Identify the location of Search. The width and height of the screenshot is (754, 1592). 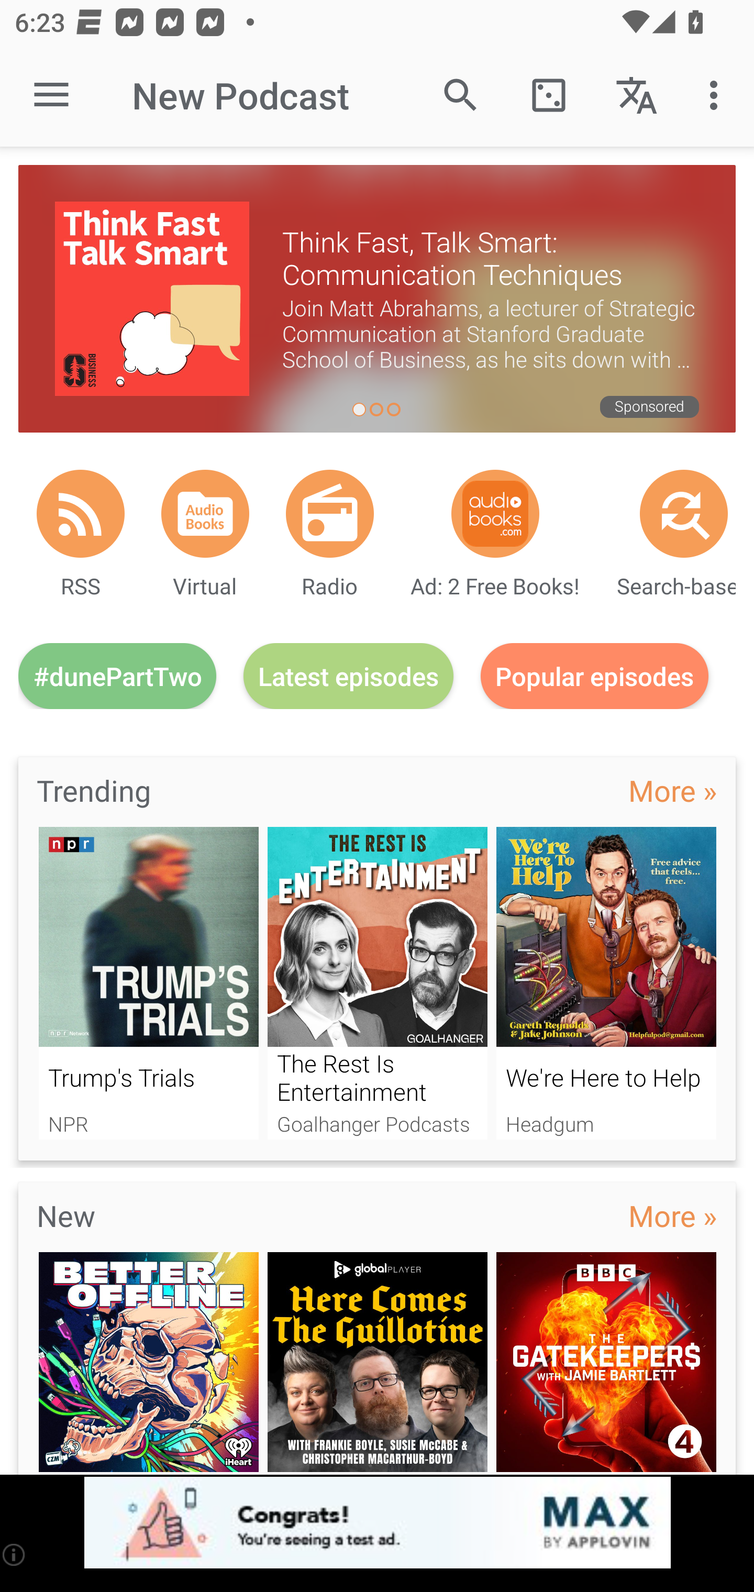
(461, 95).